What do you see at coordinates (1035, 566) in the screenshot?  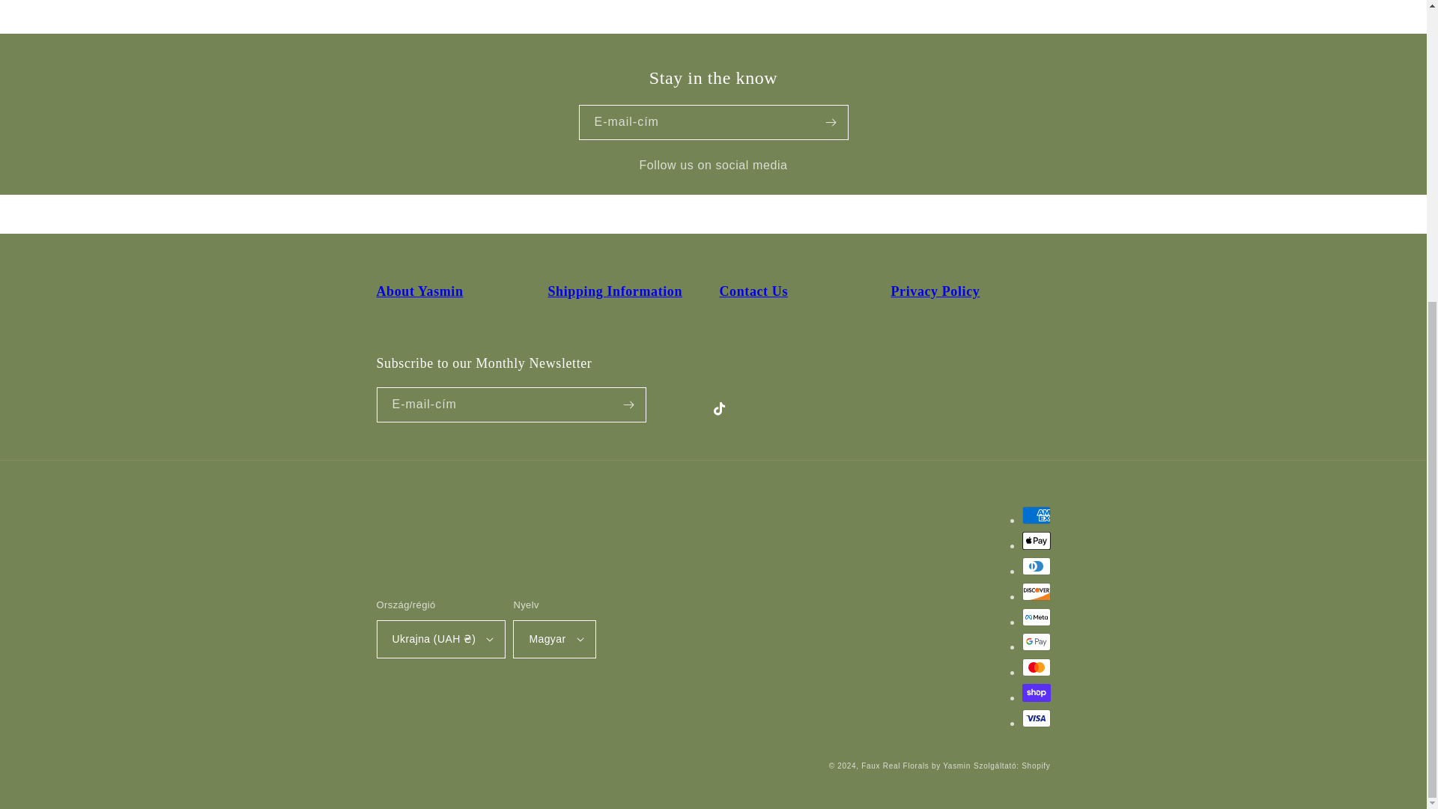 I see `Diners Club` at bounding box center [1035, 566].